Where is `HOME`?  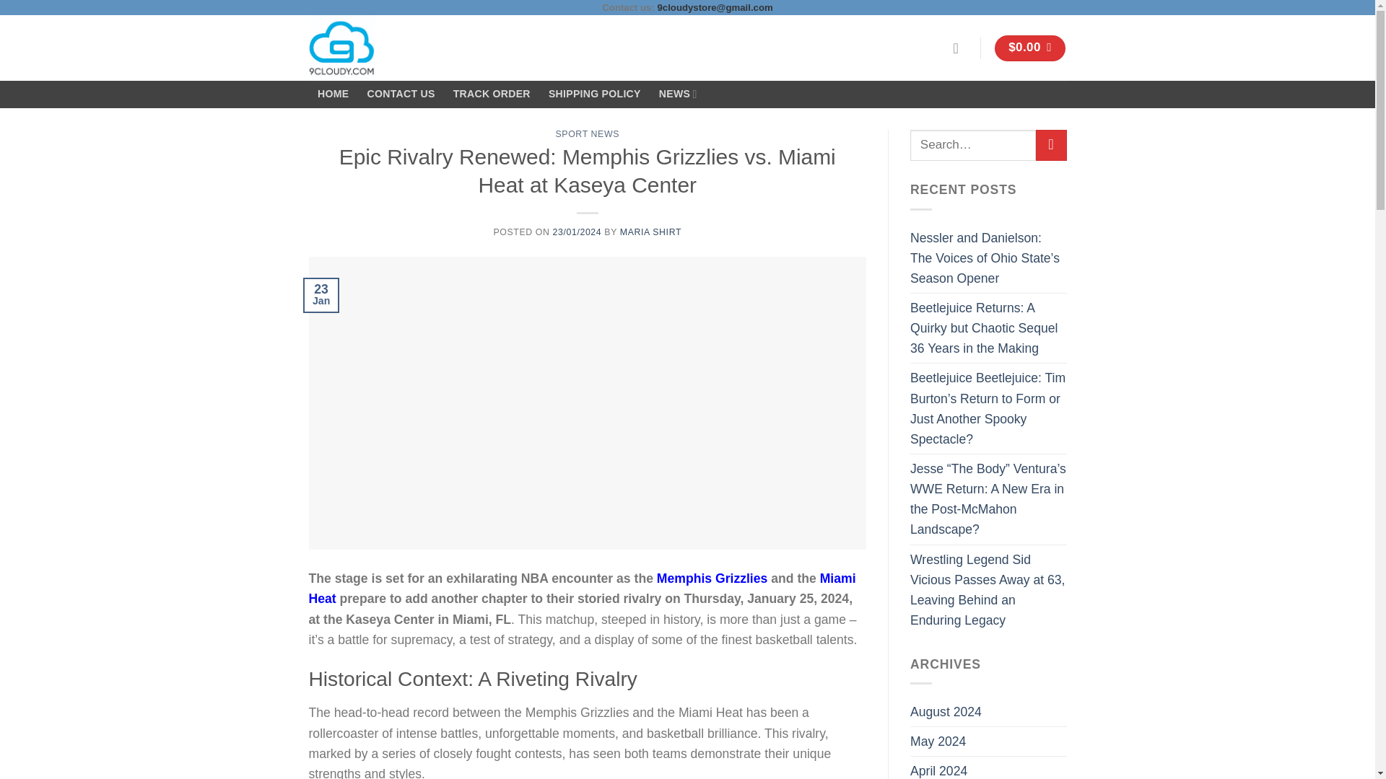 HOME is located at coordinates (334, 94).